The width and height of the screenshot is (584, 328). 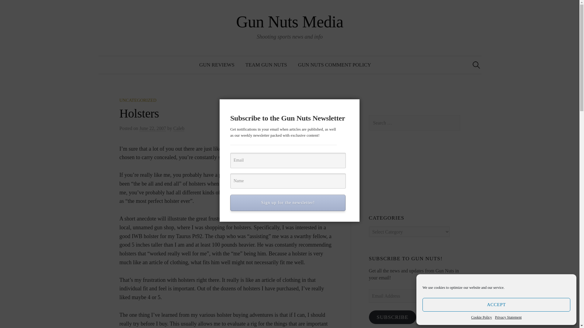 I want to click on View all posts by Caleb, so click(x=179, y=128).